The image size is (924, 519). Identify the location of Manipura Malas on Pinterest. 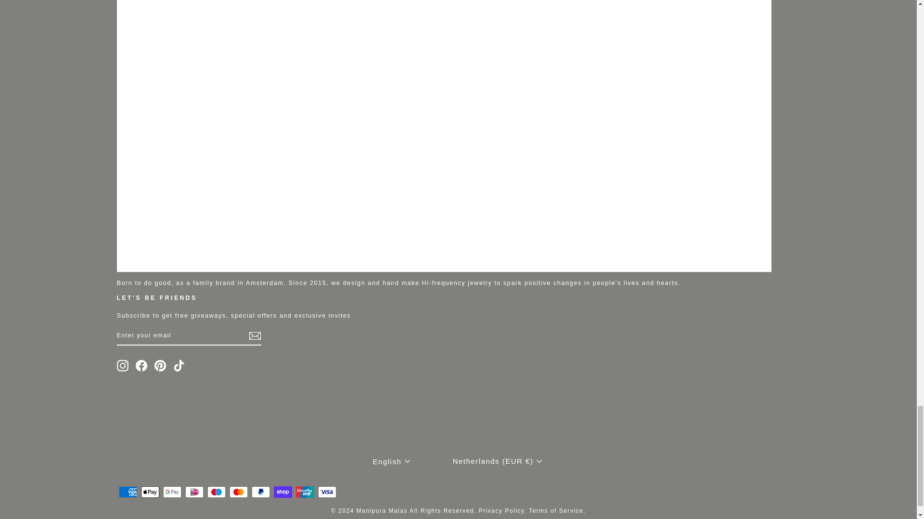
(160, 366).